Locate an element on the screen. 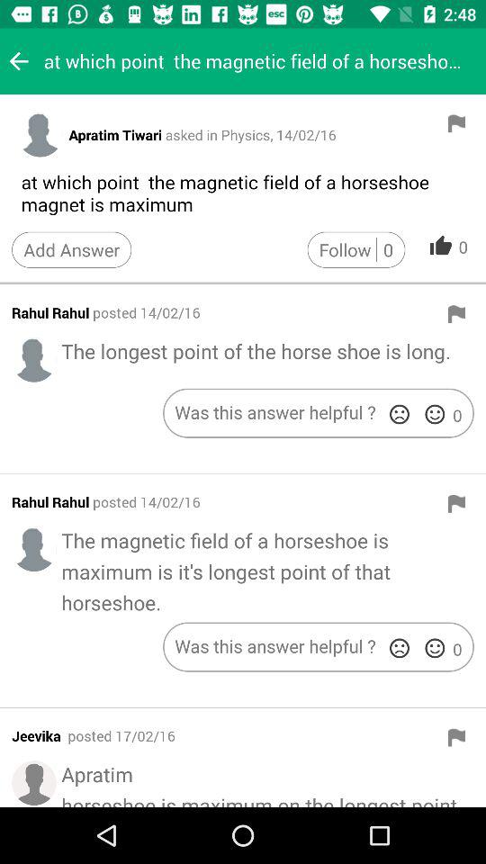  downvote answer is located at coordinates (400, 414).